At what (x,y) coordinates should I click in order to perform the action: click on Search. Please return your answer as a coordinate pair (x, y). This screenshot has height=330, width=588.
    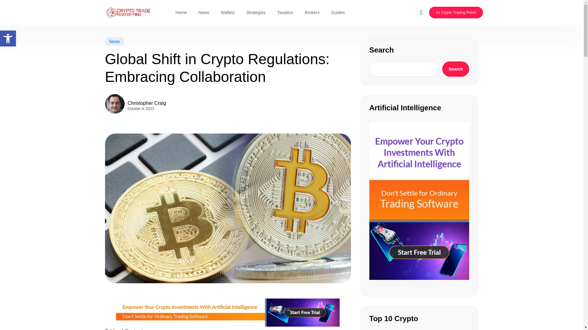
    Looking at the image, I should click on (456, 69).